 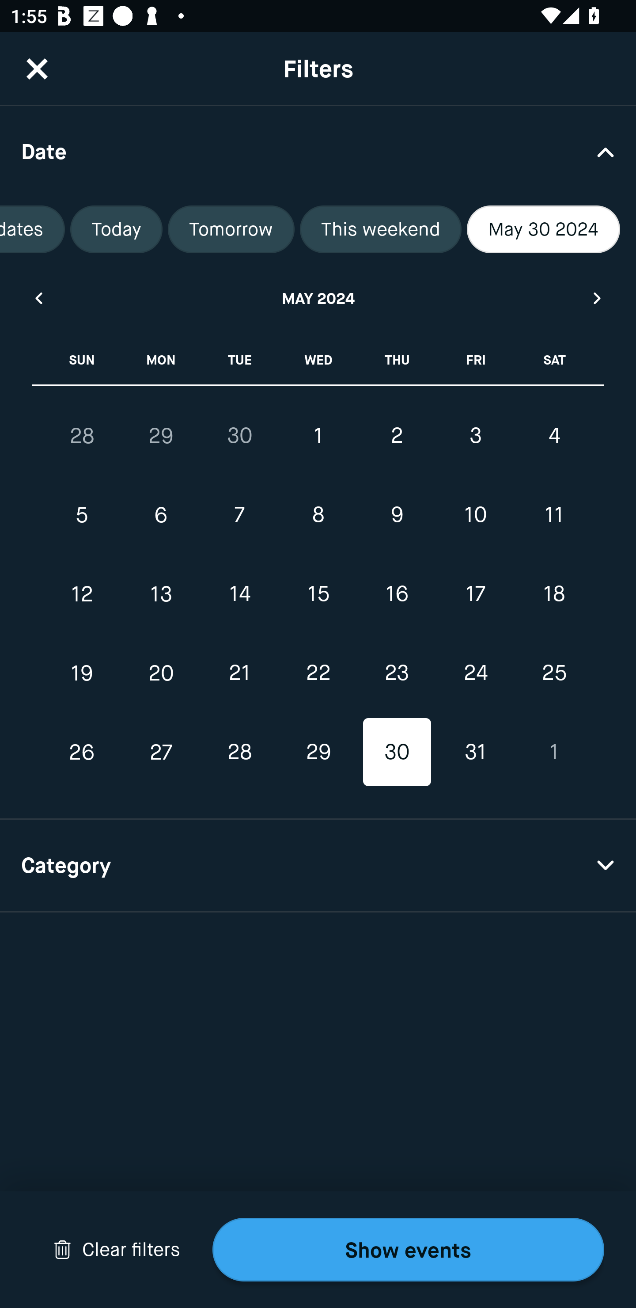 What do you see at coordinates (239, 673) in the screenshot?
I see `21` at bounding box center [239, 673].